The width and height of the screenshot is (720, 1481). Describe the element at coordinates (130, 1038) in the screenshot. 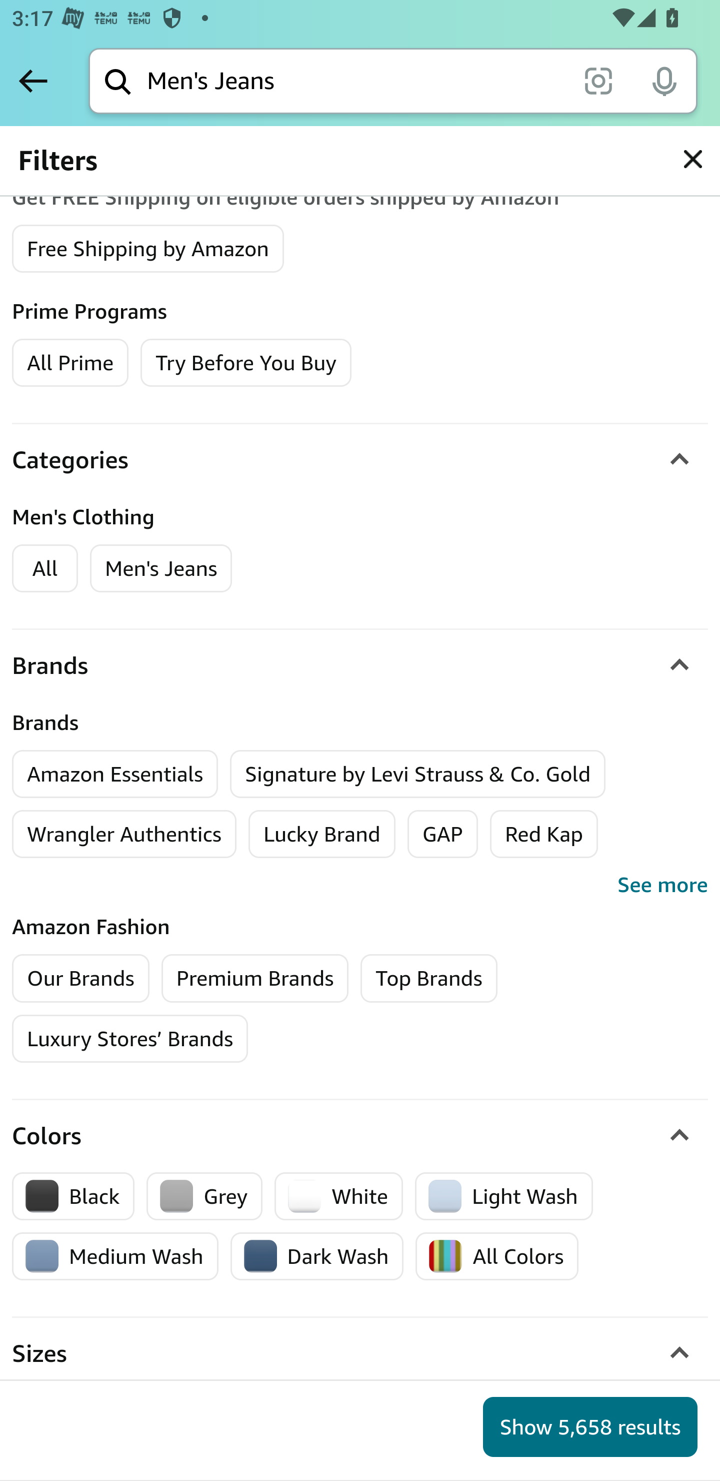

I see `Luxury Stores’ Brands` at that location.